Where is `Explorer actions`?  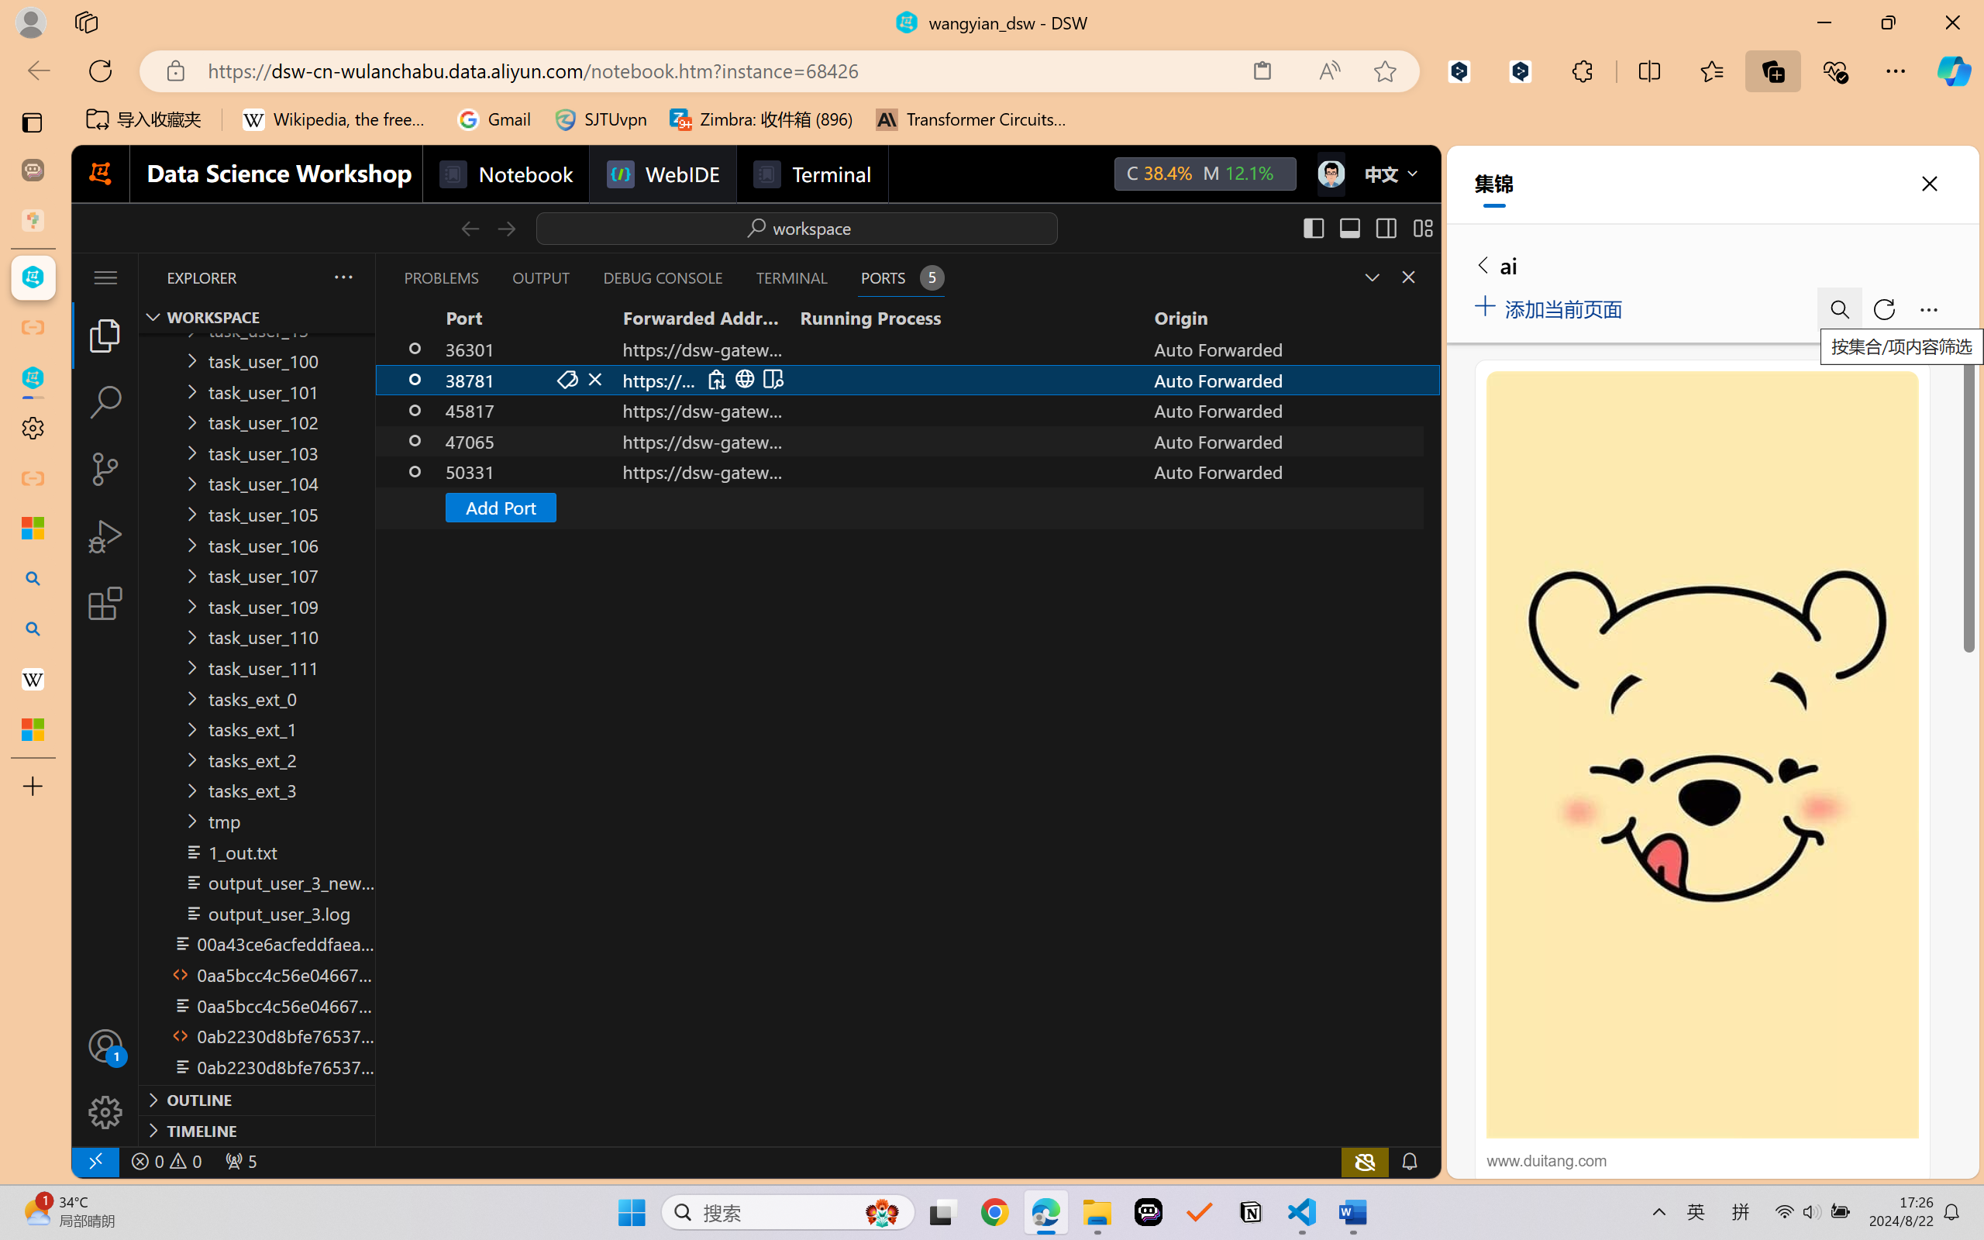
Explorer actions is located at coordinates (302, 277).